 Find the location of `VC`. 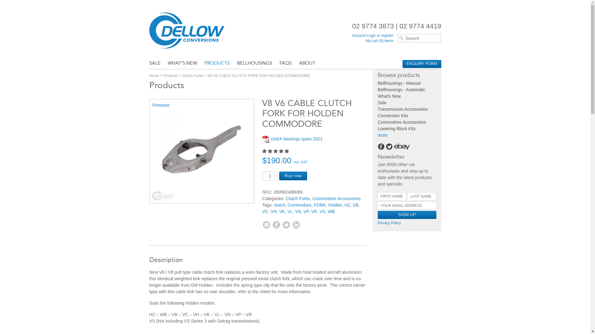

VC is located at coordinates (265, 212).